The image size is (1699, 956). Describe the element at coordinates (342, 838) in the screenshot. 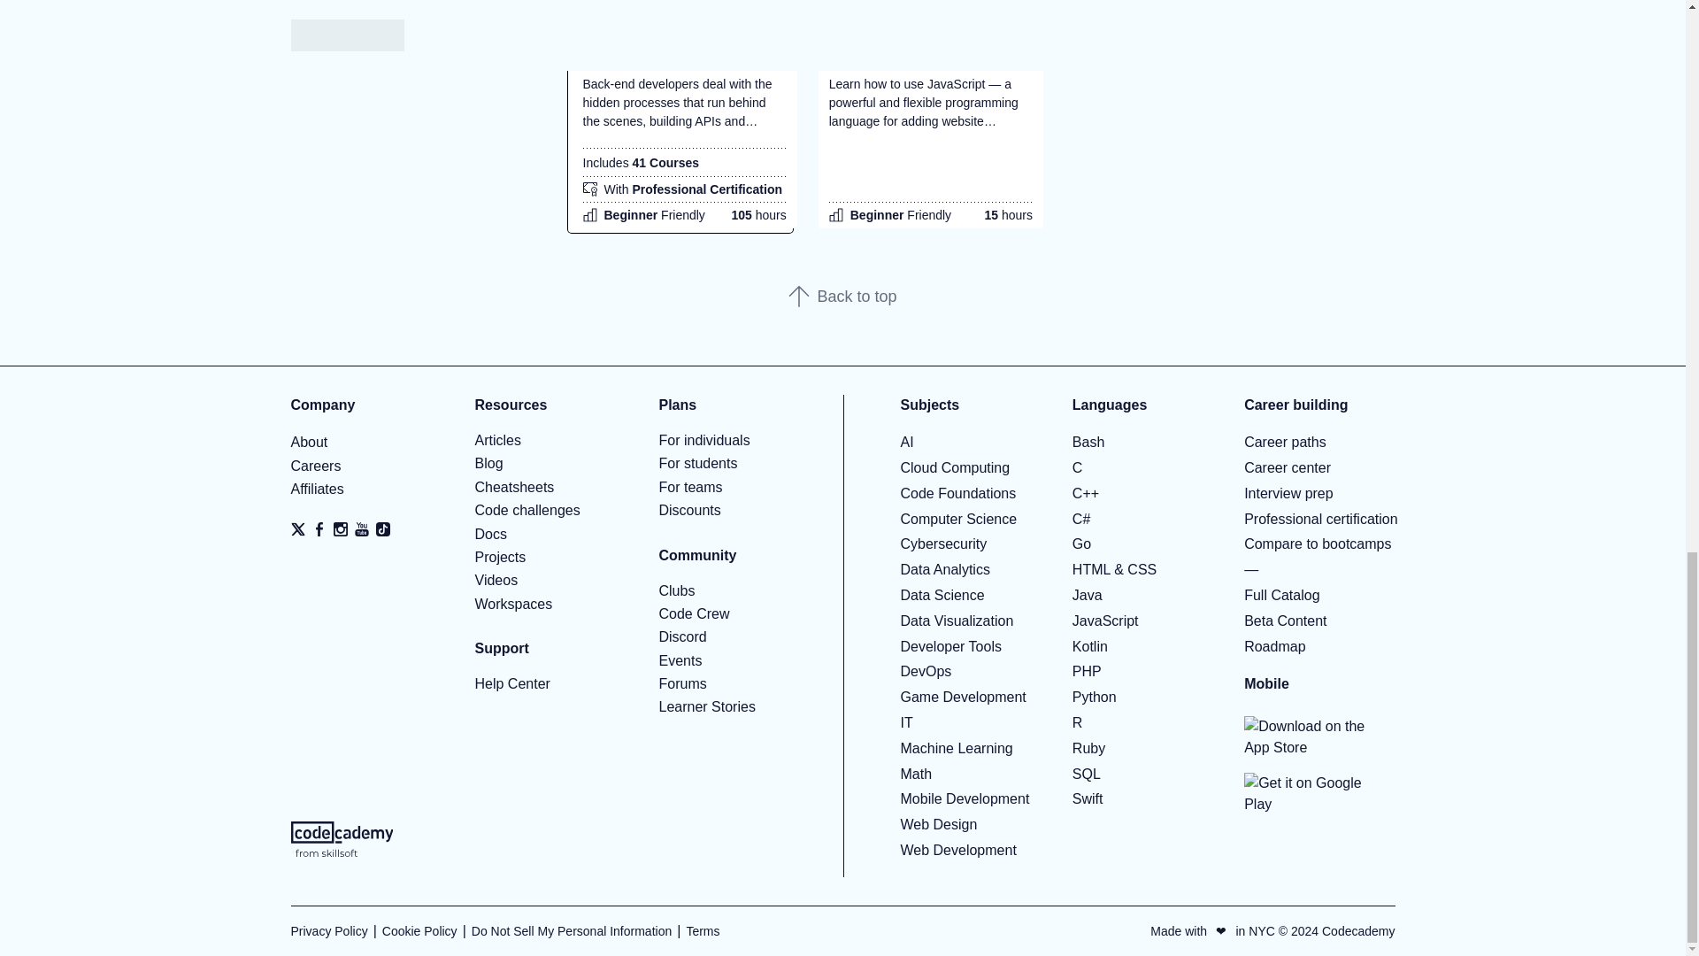

I see `Codecademy from Skillsoft` at that location.